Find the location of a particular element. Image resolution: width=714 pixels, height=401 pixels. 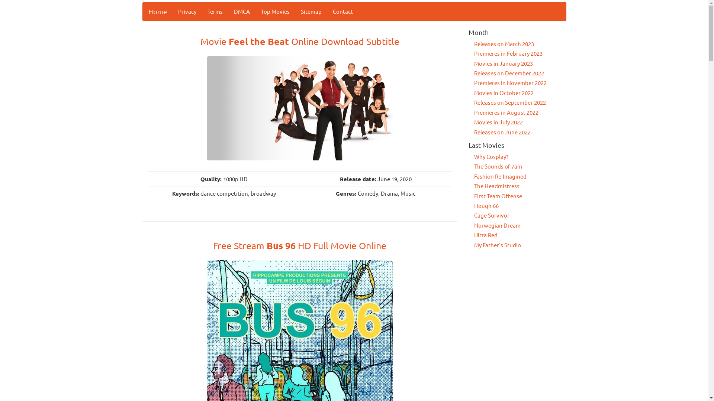

Home is located at coordinates (158, 12).